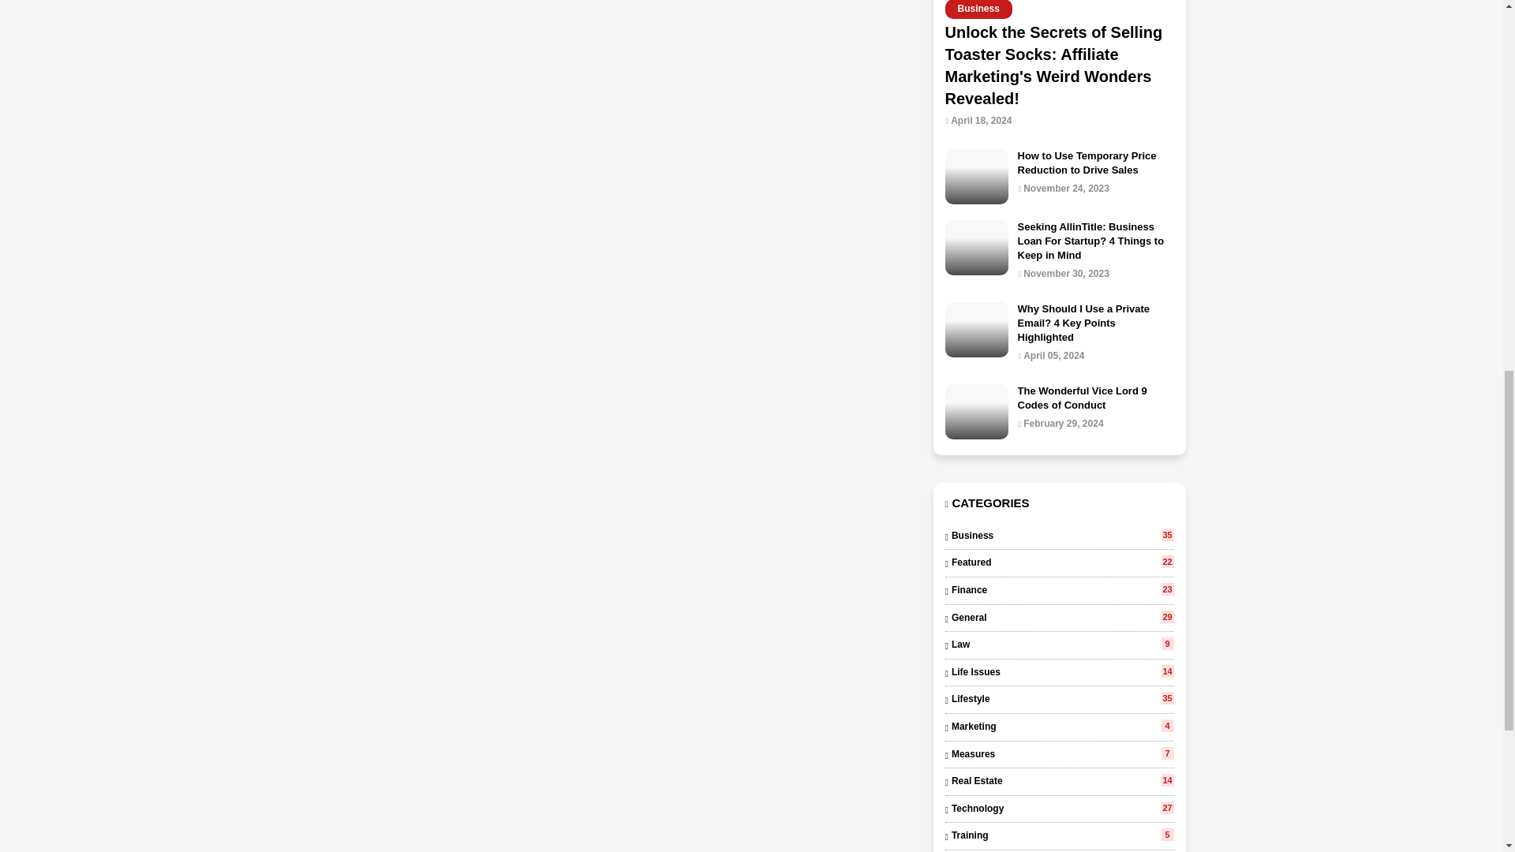  Describe the element at coordinates (1060, 590) in the screenshot. I see `How to Use Temporary Price Reduction to Drive Sales` at that location.